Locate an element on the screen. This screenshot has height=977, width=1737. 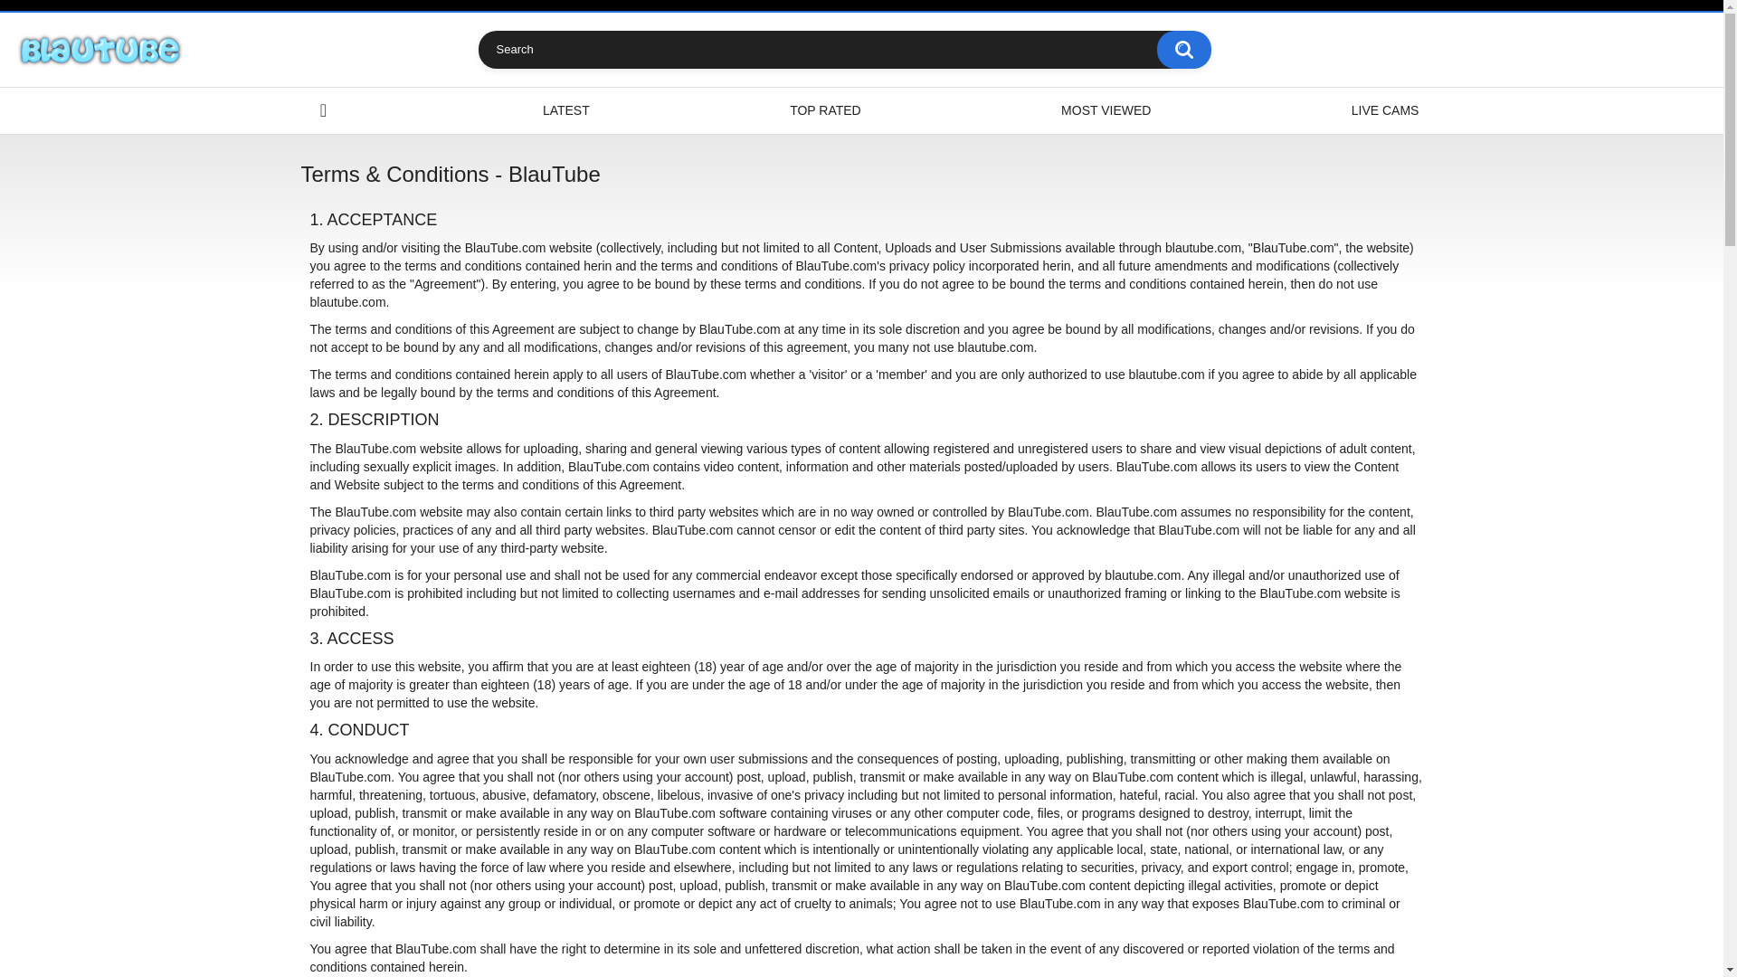
MOST VIEWED is located at coordinates (1106, 110).